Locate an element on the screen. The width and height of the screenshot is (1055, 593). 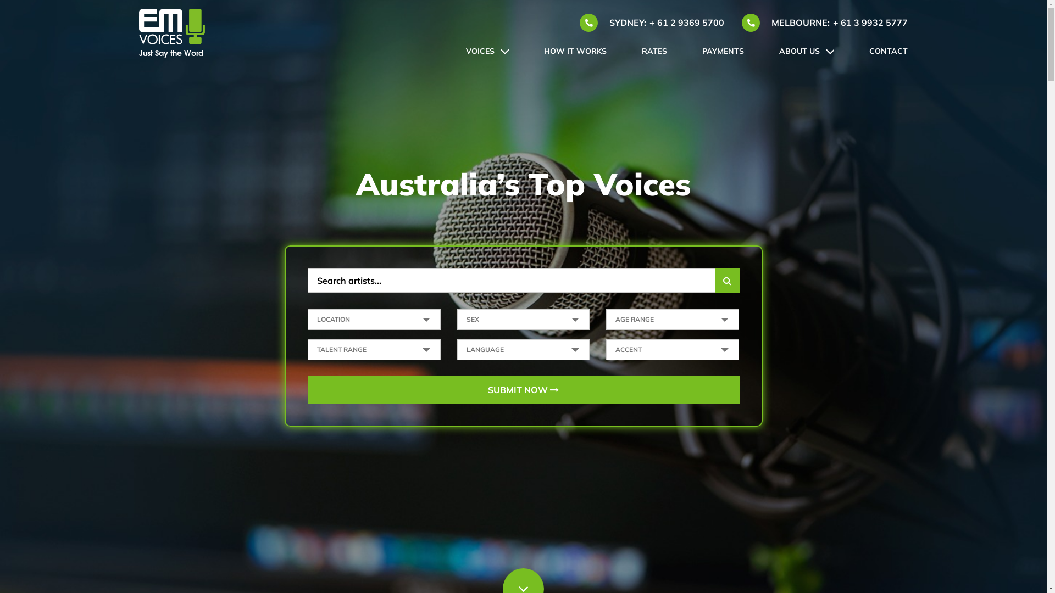
SEX is located at coordinates (524, 320).